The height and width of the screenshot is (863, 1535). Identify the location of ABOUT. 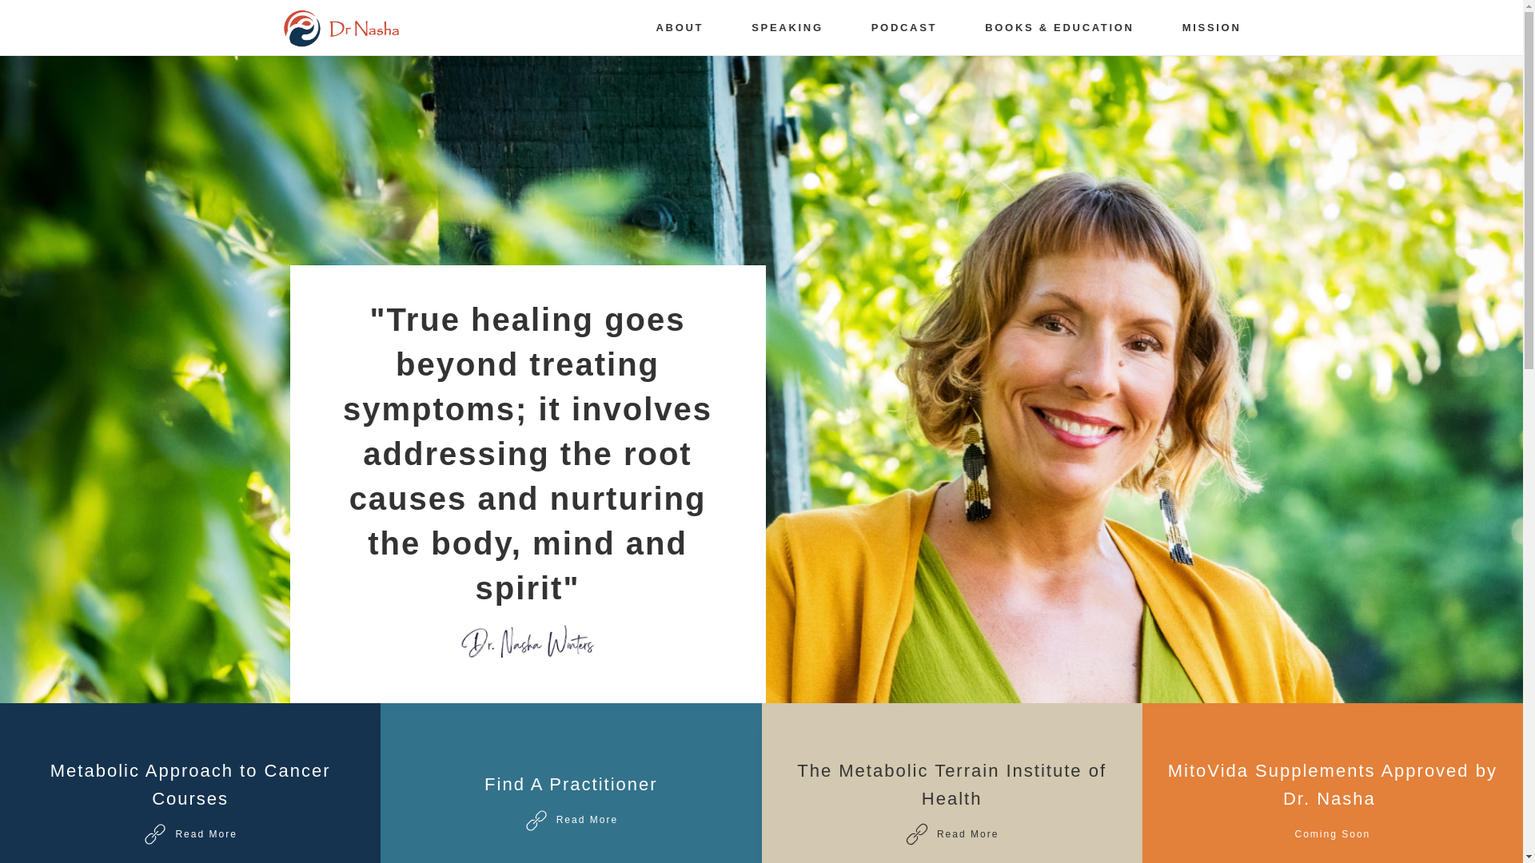
(951, 783).